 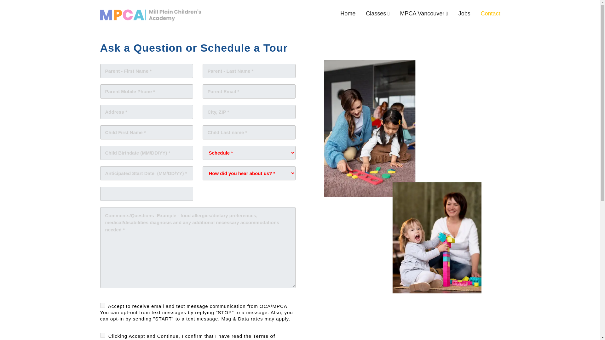 What do you see at coordinates (103, 305) in the screenshot?
I see `1` at bounding box center [103, 305].